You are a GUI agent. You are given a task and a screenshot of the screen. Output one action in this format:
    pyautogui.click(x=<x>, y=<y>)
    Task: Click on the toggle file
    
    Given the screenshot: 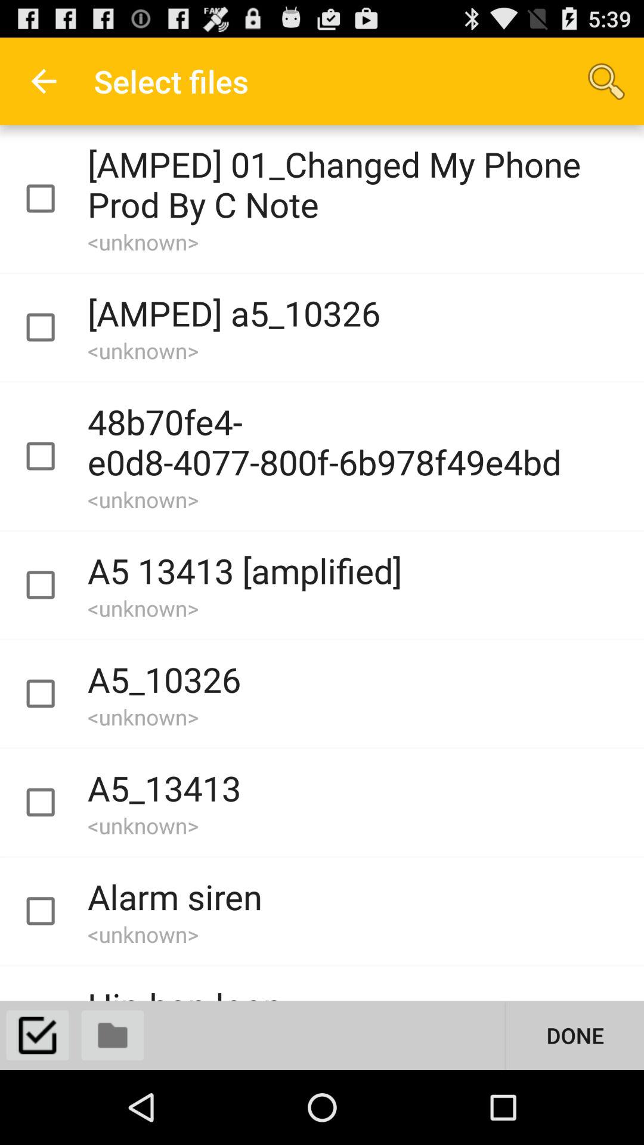 What is the action you would take?
    pyautogui.click(x=51, y=803)
    